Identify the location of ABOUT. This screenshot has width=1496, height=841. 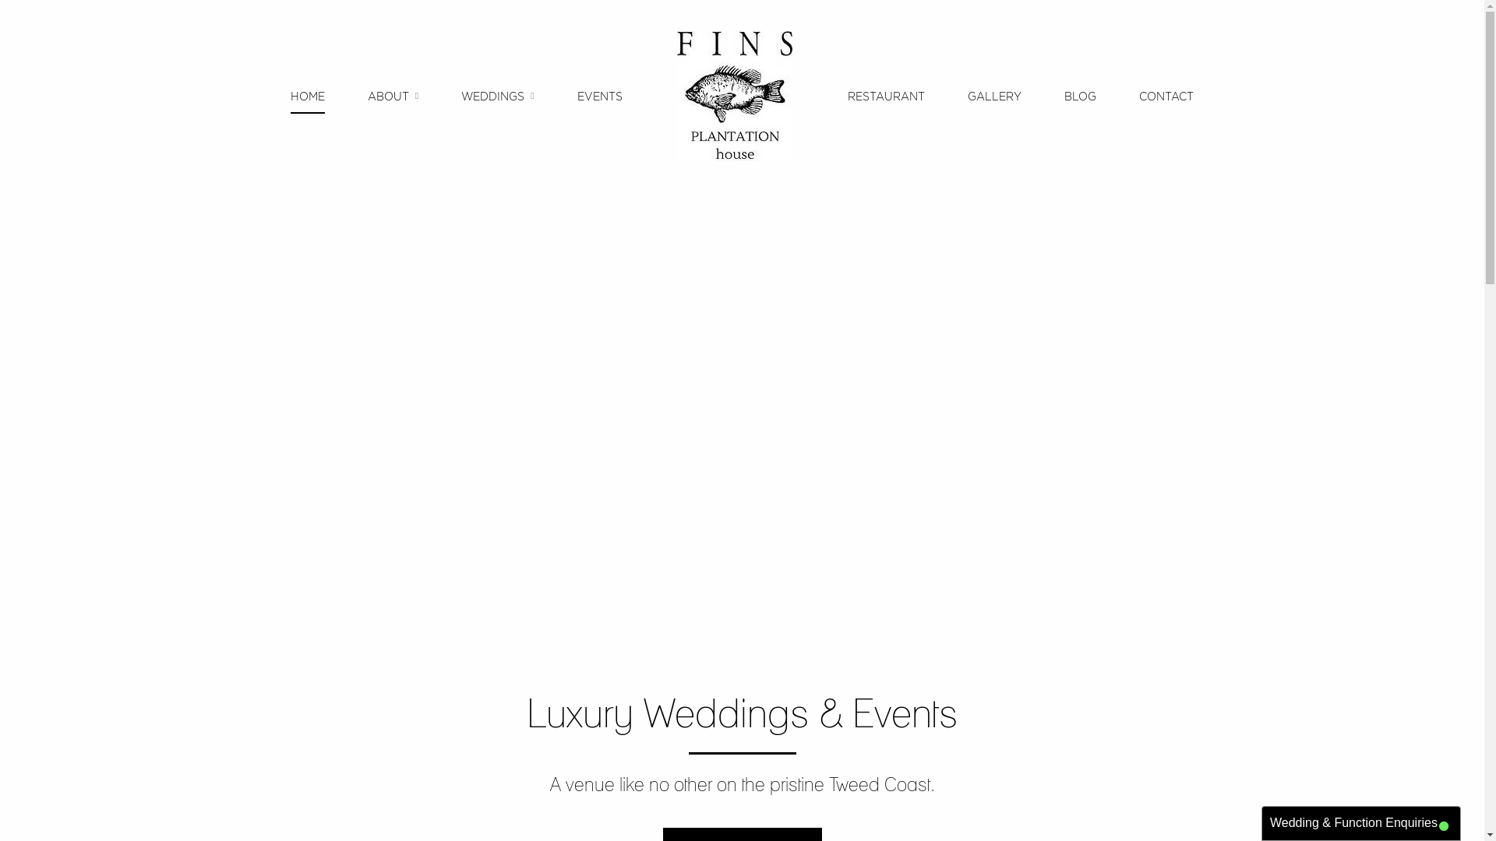
(393, 96).